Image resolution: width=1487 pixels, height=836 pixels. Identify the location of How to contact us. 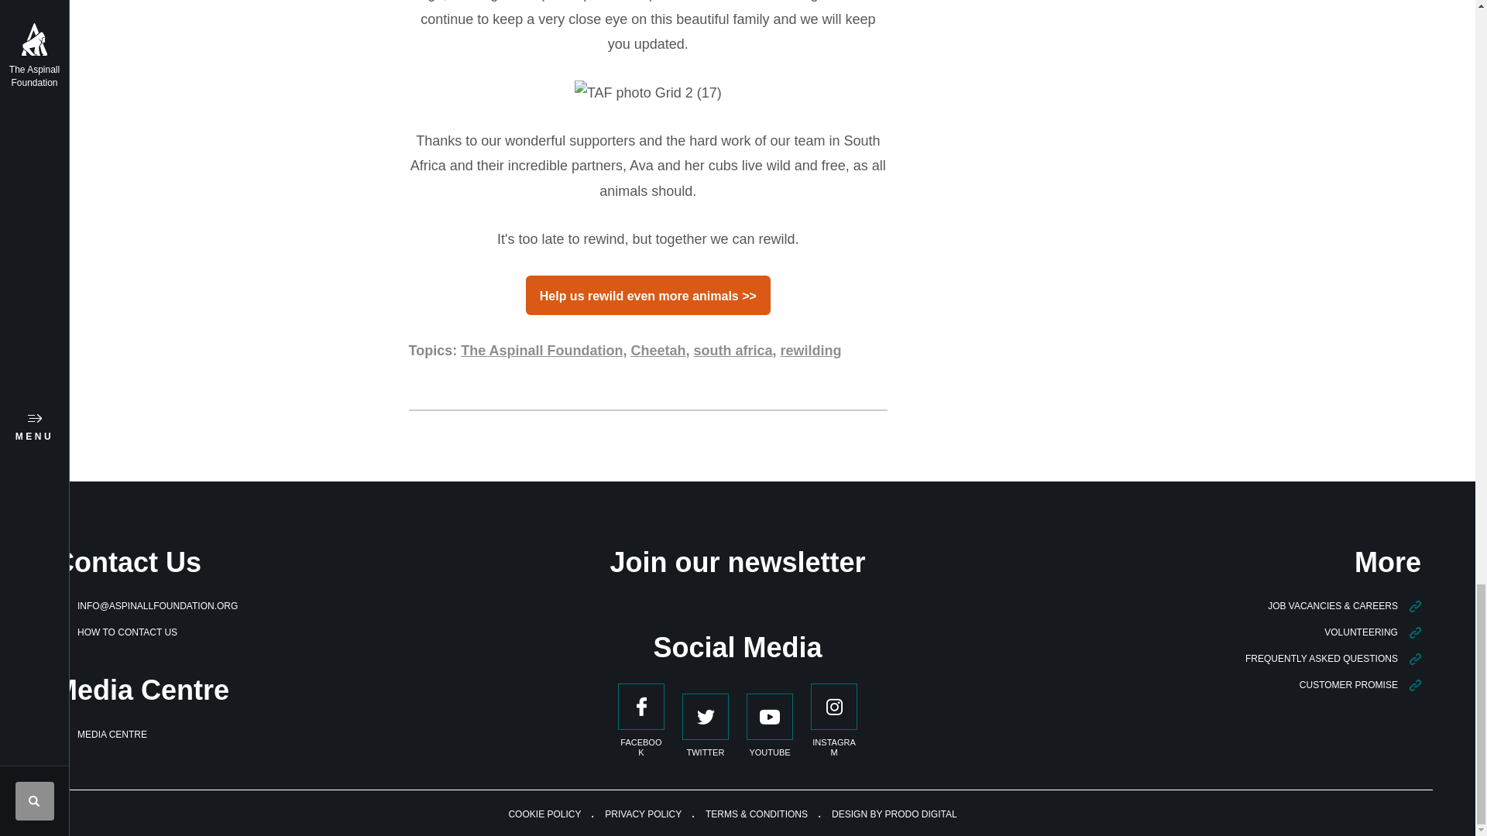
(115, 632).